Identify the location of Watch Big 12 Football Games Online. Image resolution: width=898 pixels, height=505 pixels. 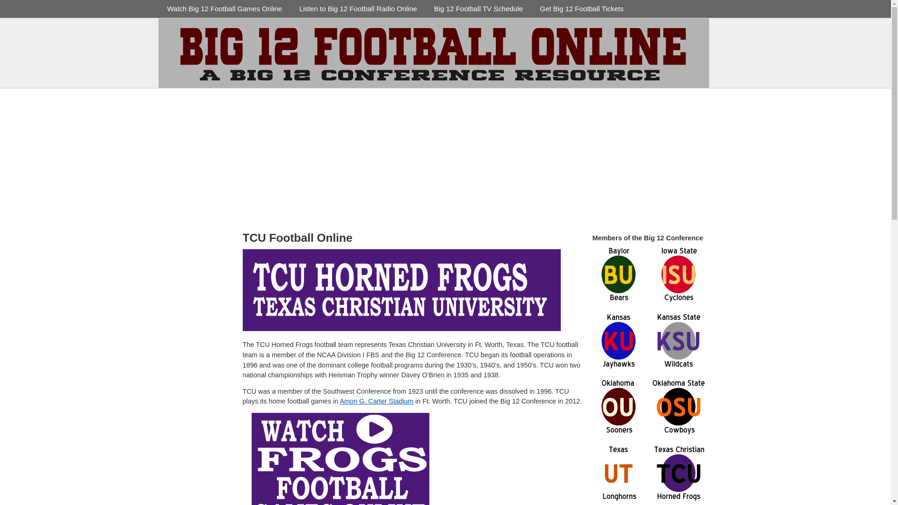
(224, 8).